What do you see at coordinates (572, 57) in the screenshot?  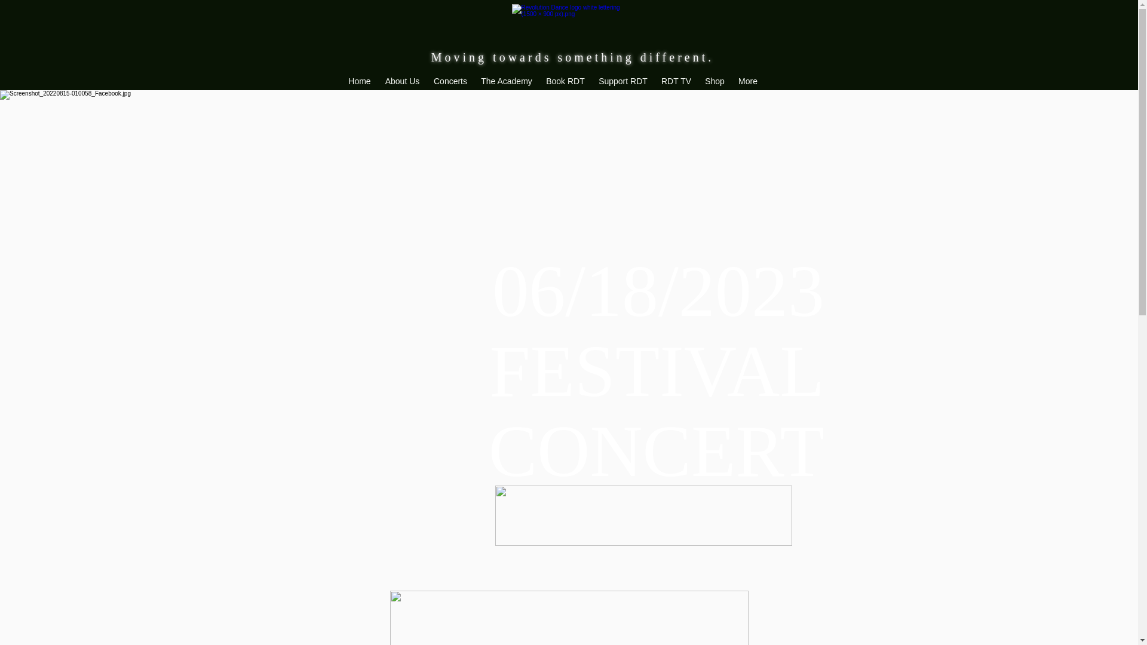 I see `Moving towards something different.` at bounding box center [572, 57].